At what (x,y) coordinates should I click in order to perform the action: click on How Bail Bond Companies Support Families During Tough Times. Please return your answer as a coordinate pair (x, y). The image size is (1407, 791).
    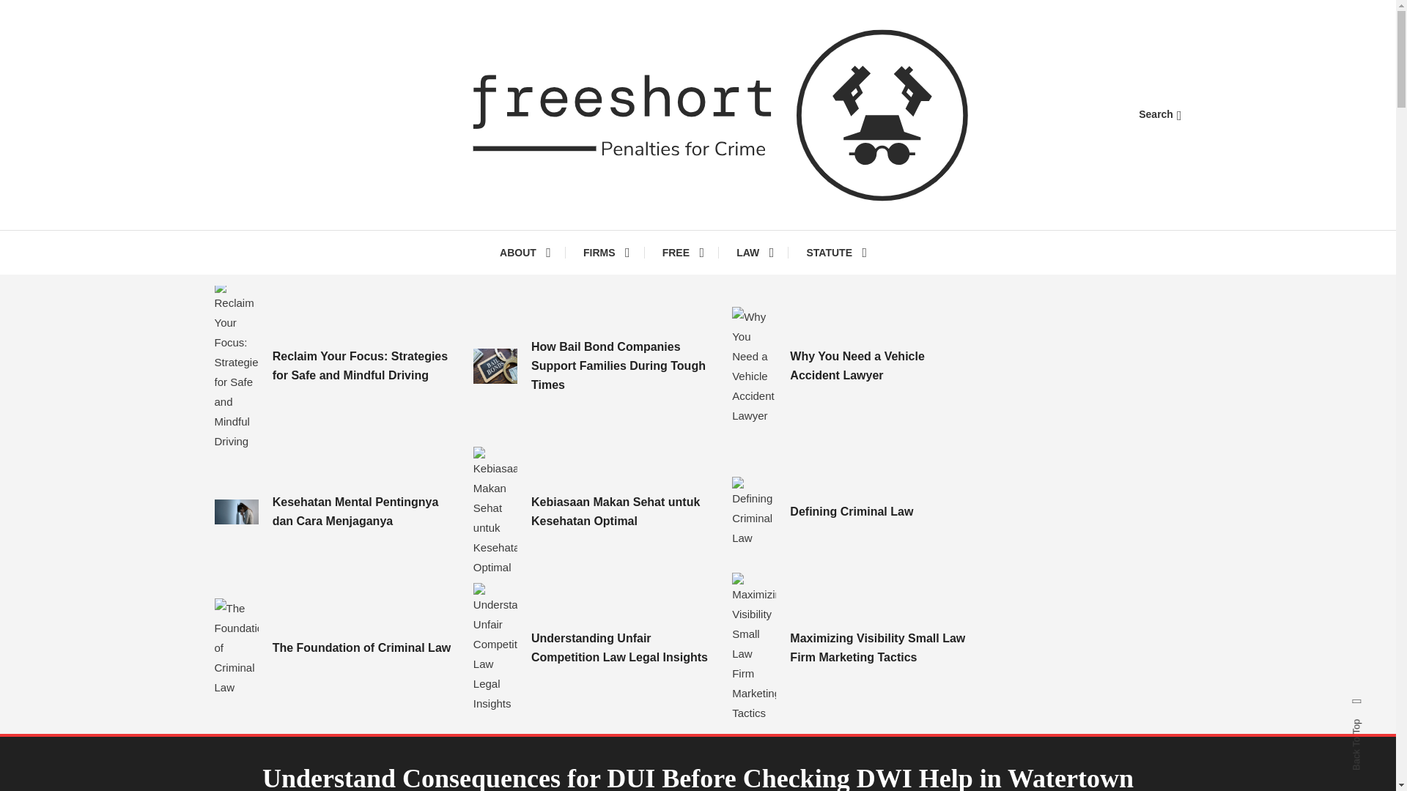
    Looking at the image, I should click on (495, 365).